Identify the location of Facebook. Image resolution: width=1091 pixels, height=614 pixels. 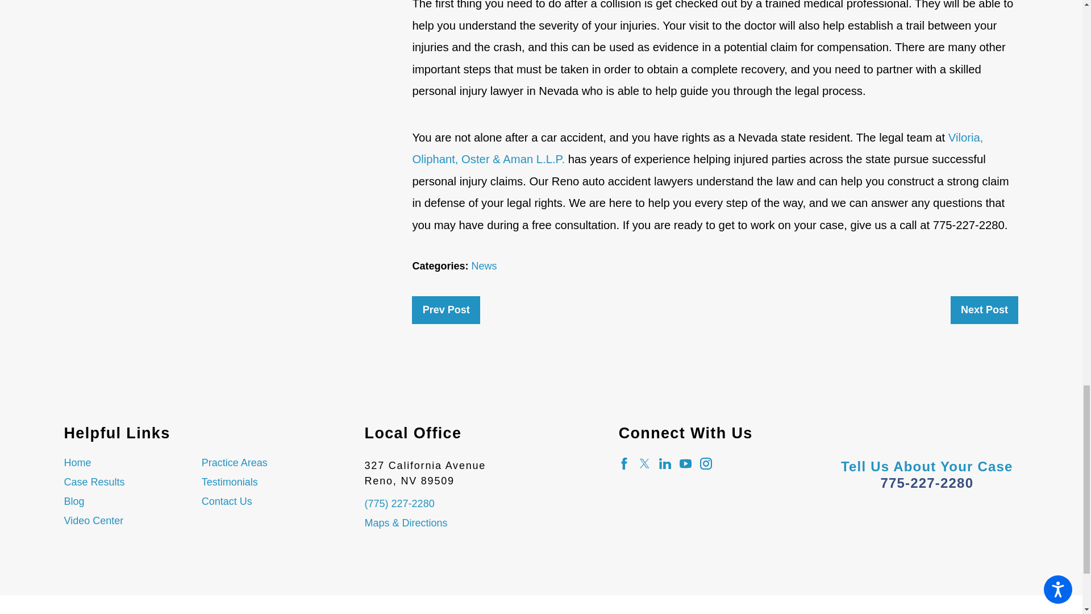
(624, 463).